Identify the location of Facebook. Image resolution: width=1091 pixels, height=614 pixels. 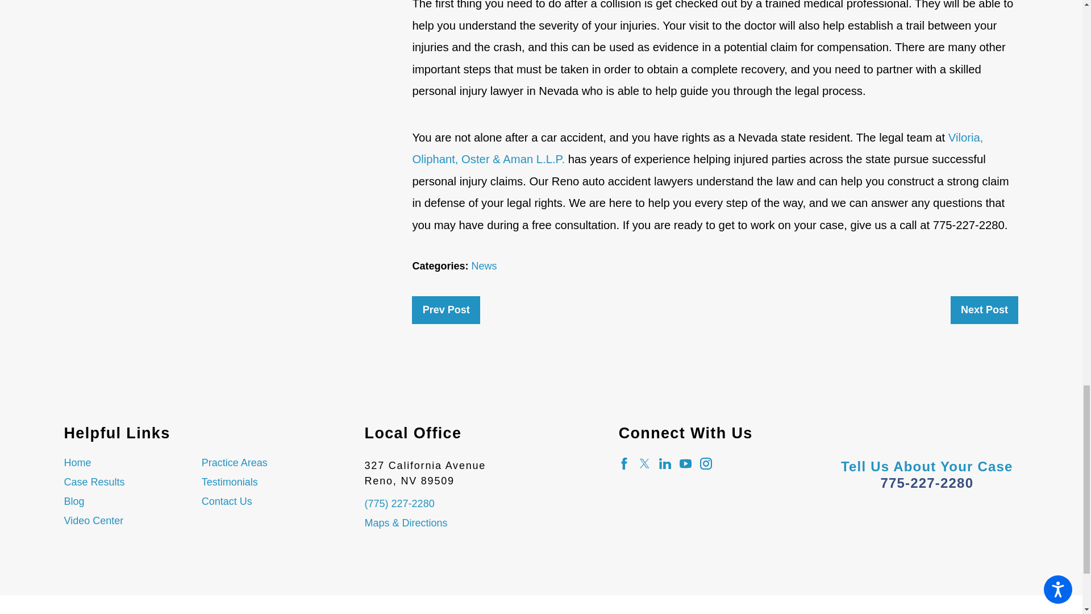
(624, 463).